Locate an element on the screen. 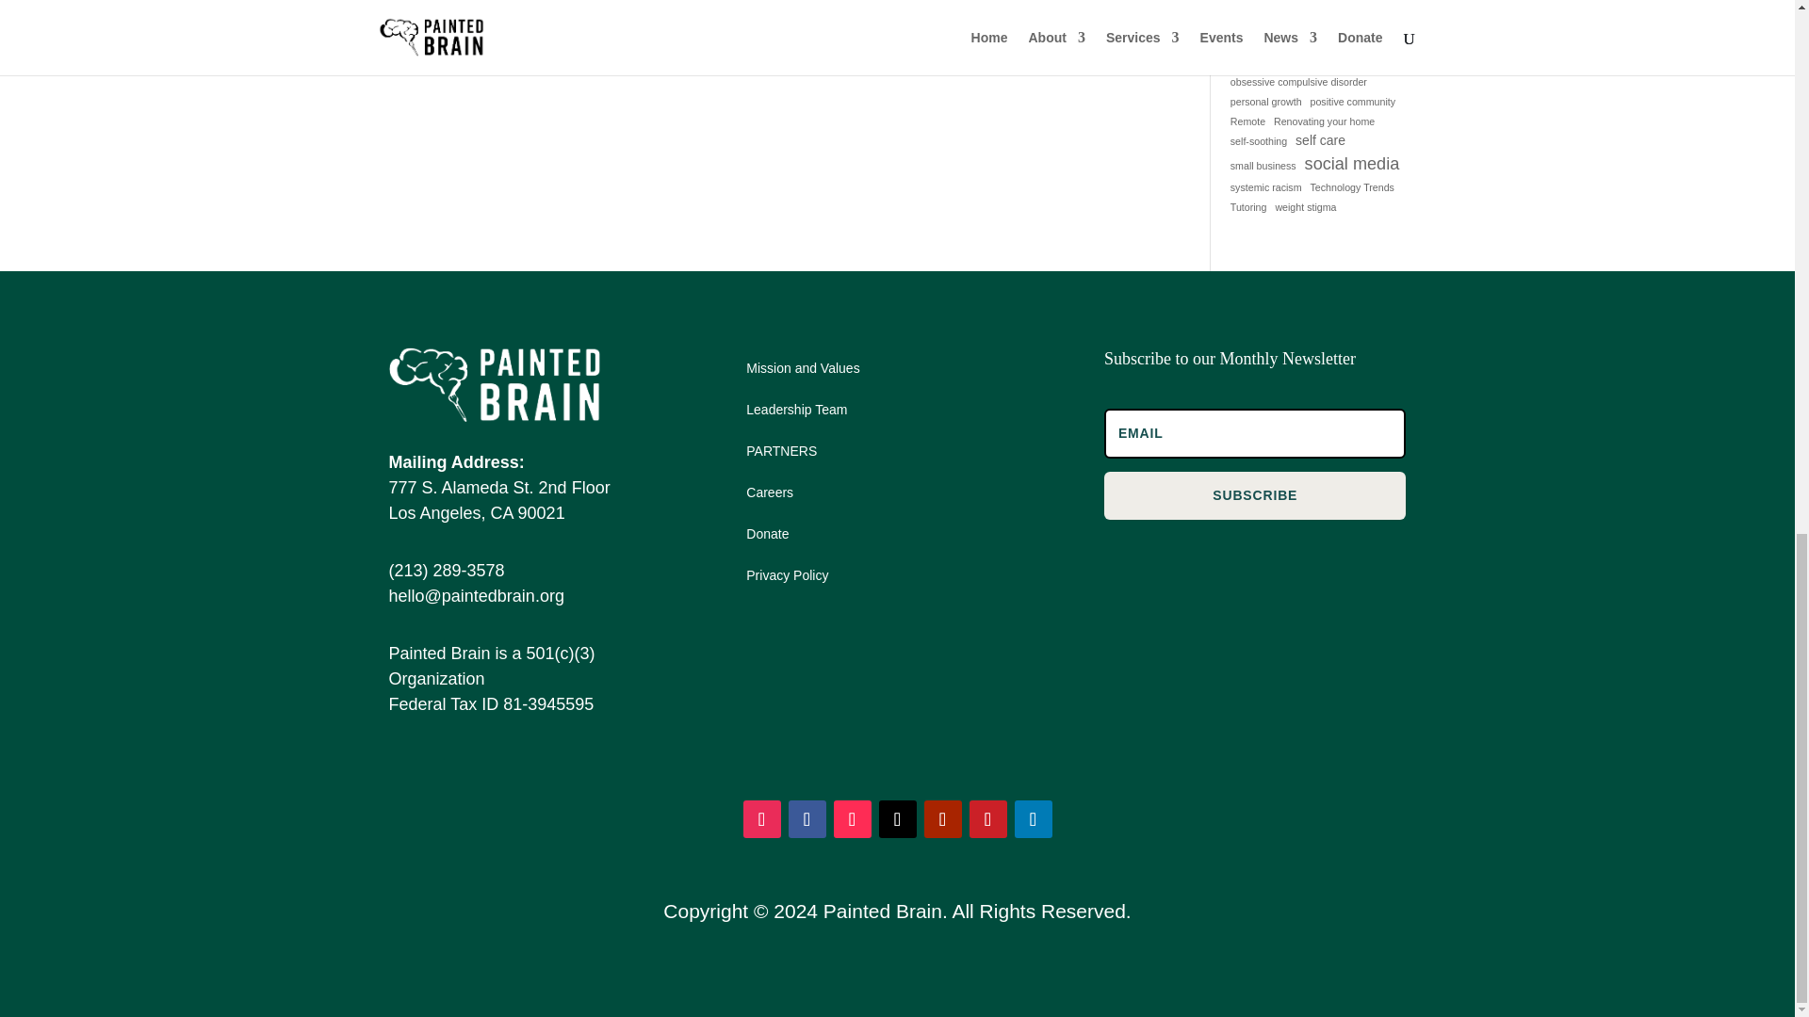 This screenshot has width=1809, height=1017. painted-brain-logo2 is located at coordinates (494, 385).